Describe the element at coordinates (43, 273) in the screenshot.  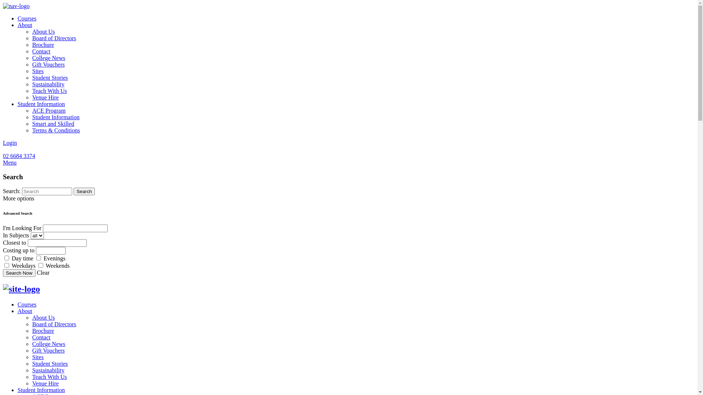
I see `Clear` at that location.